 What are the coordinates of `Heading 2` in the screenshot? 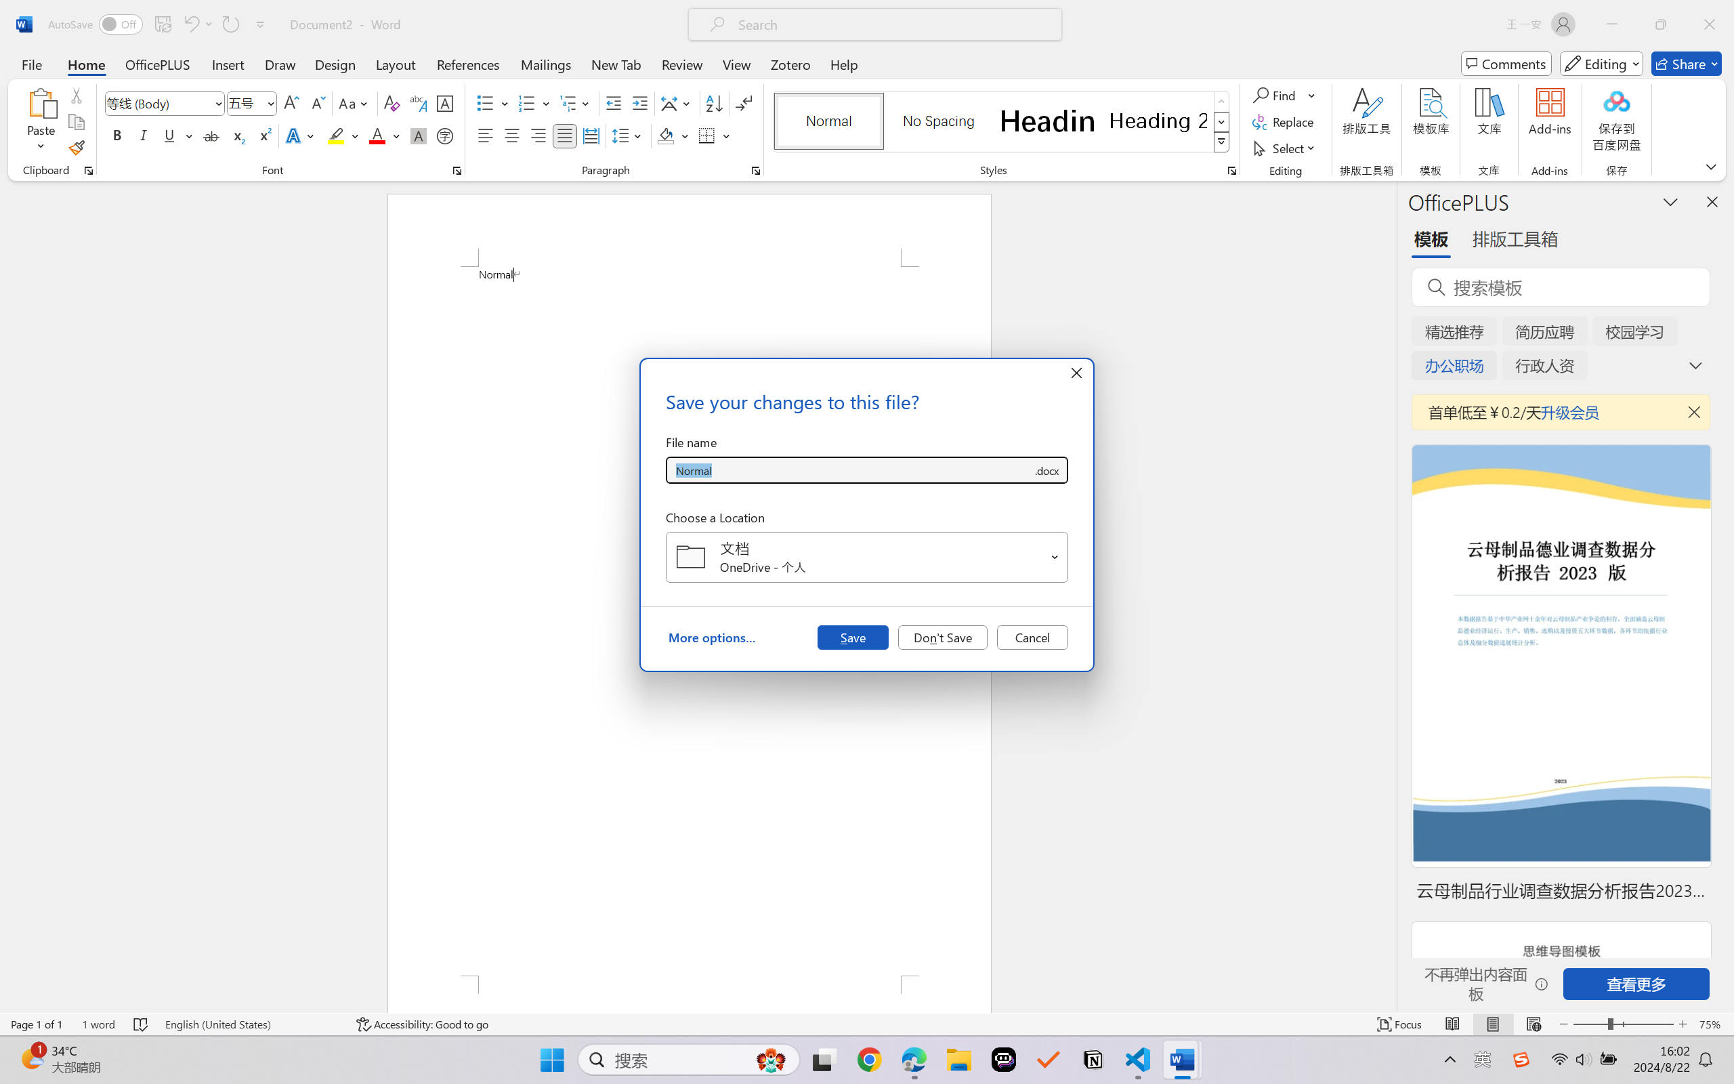 It's located at (1158, 121).